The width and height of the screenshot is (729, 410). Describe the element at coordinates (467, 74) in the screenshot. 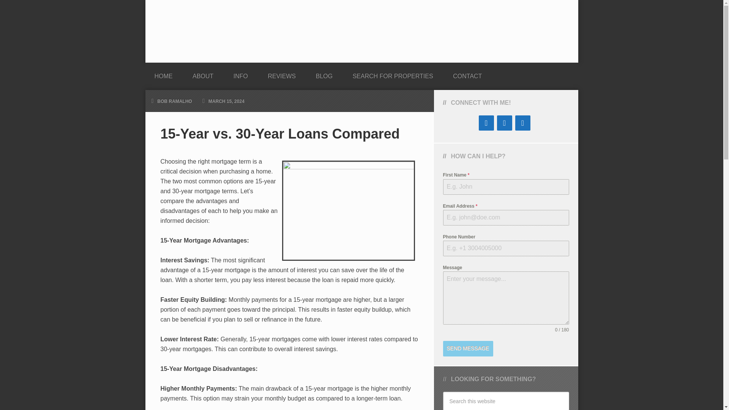

I see `CONTACT` at that location.